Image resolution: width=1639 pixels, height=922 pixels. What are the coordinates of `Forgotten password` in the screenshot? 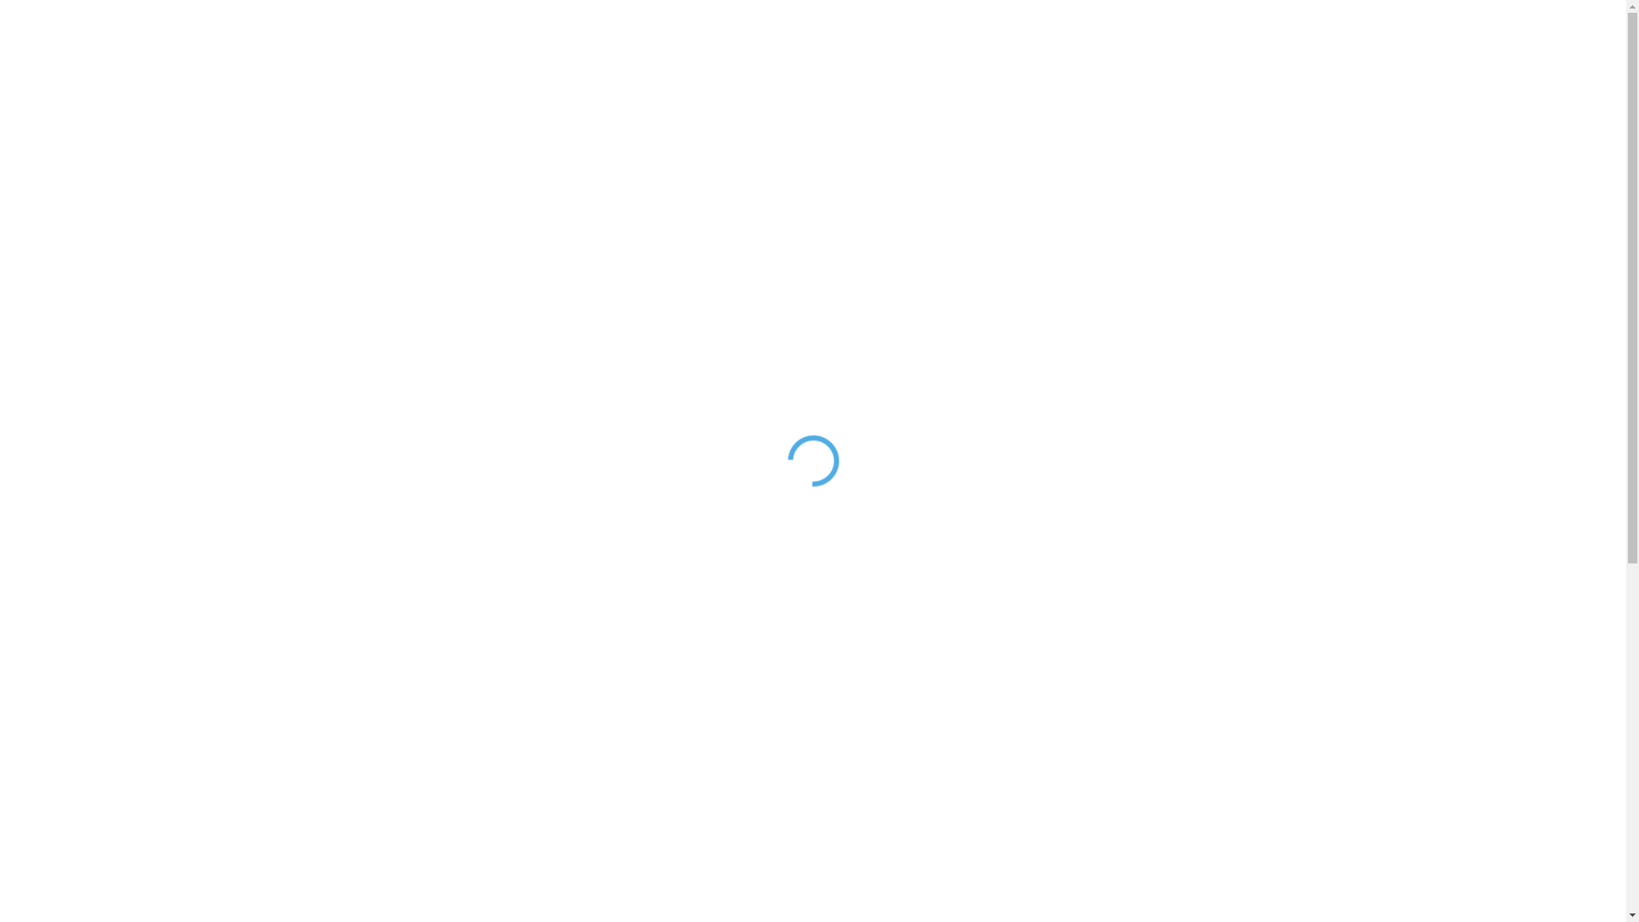 It's located at (362, 557).